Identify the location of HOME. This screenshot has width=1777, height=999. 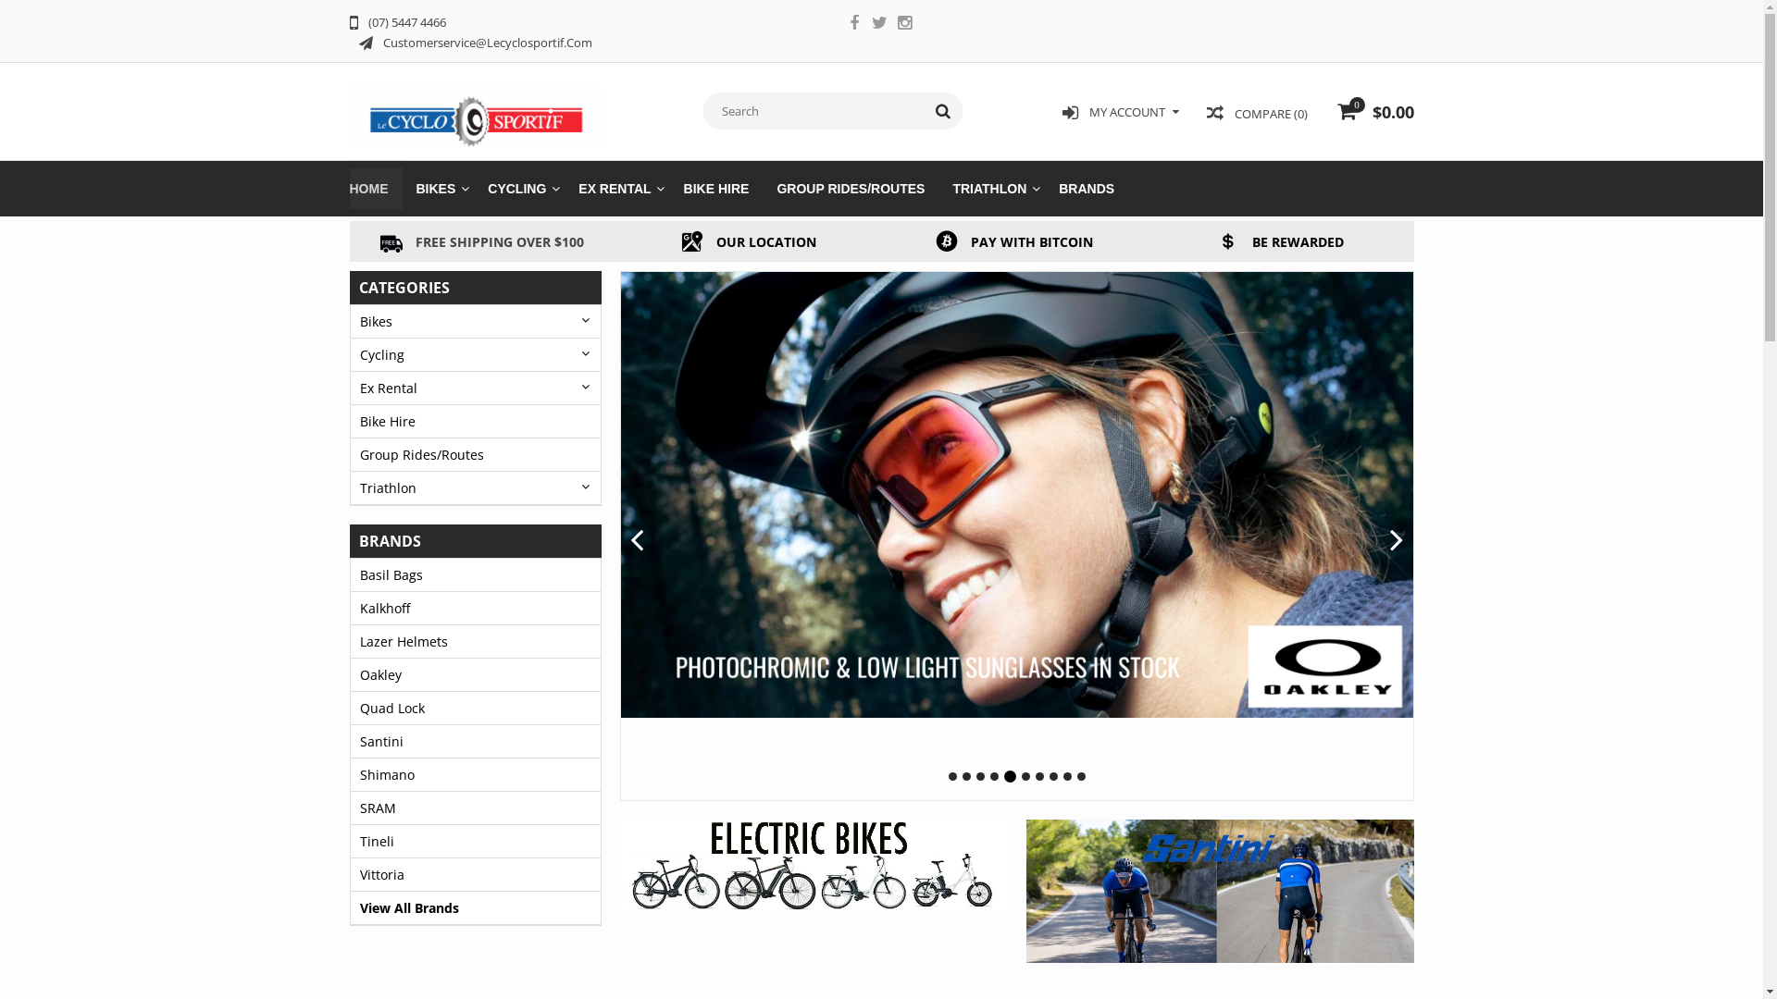
(376, 189).